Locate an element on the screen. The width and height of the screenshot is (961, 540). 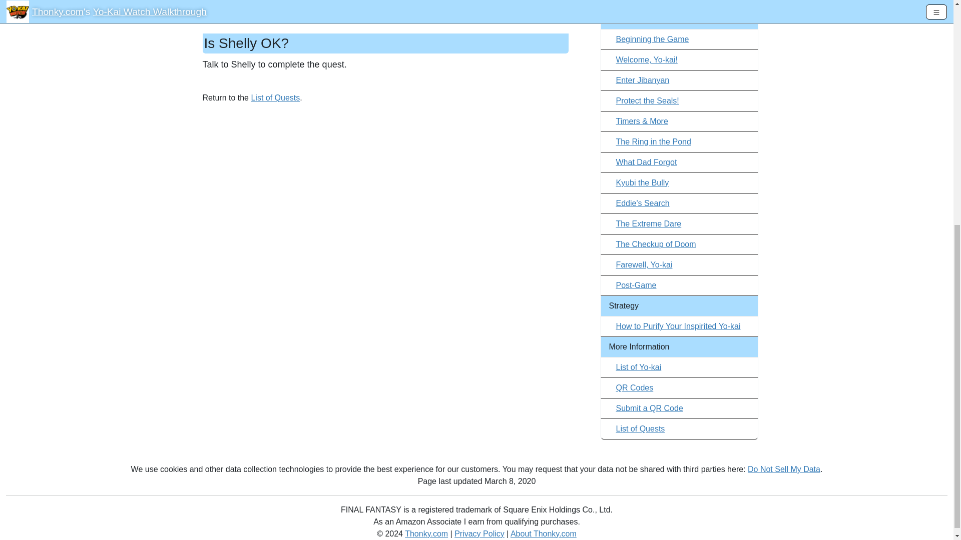
Yo-Kai Watch Walkthrough is located at coordinates (668, 1).